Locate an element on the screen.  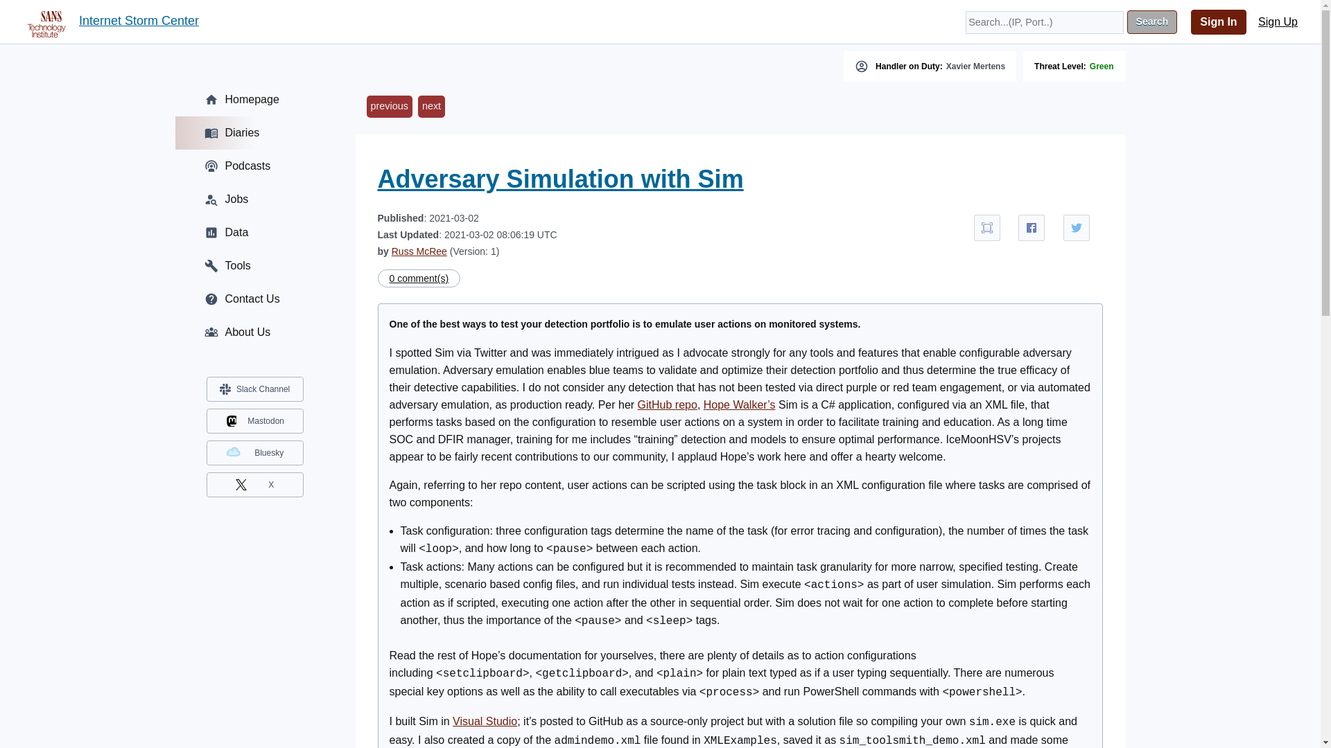
Sign In is located at coordinates (1219, 22).